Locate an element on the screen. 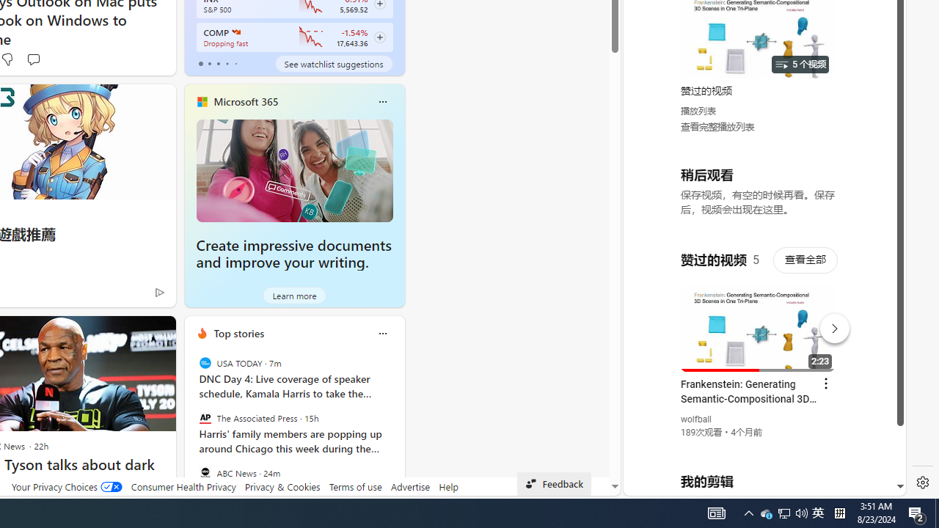 Image resolution: width=939 pixels, height=528 pixels. YouTube - YouTube is located at coordinates (759, 195).